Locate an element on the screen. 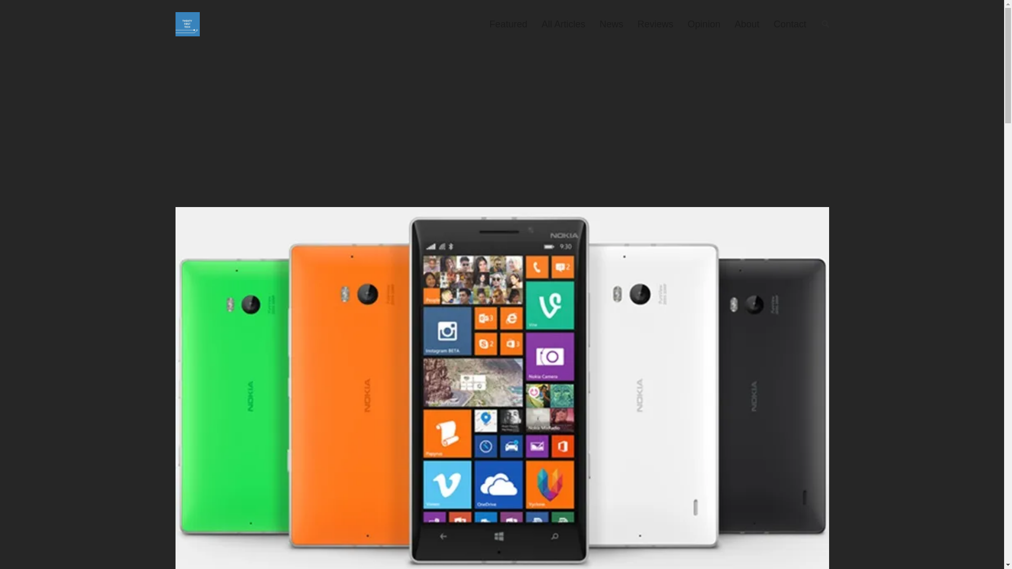 The height and width of the screenshot is (569, 1012). Reviews is located at coordinates (655, 24).